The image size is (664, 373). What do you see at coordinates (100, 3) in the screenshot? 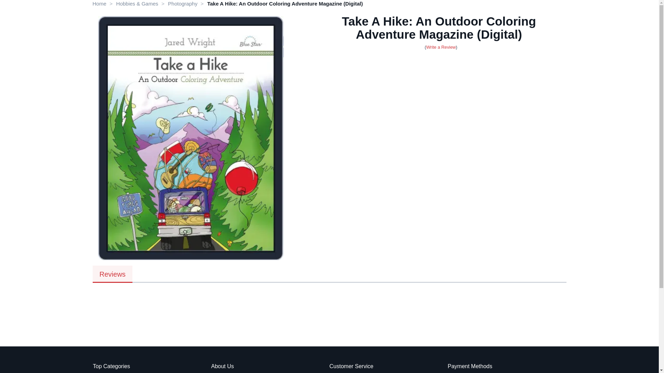
I see `Home` at bounding box center [100, 3].